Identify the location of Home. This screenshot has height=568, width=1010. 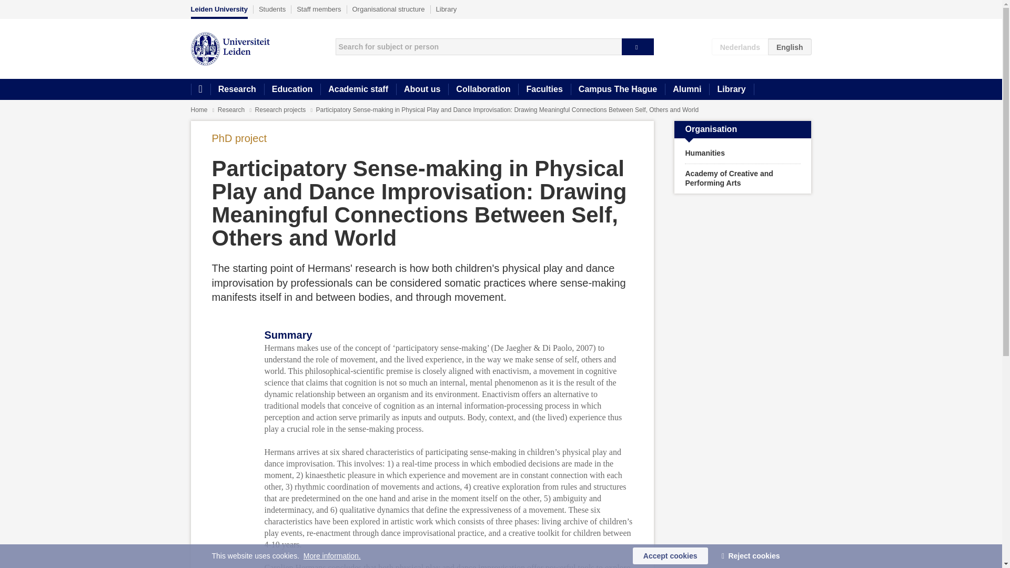
(199, 109).